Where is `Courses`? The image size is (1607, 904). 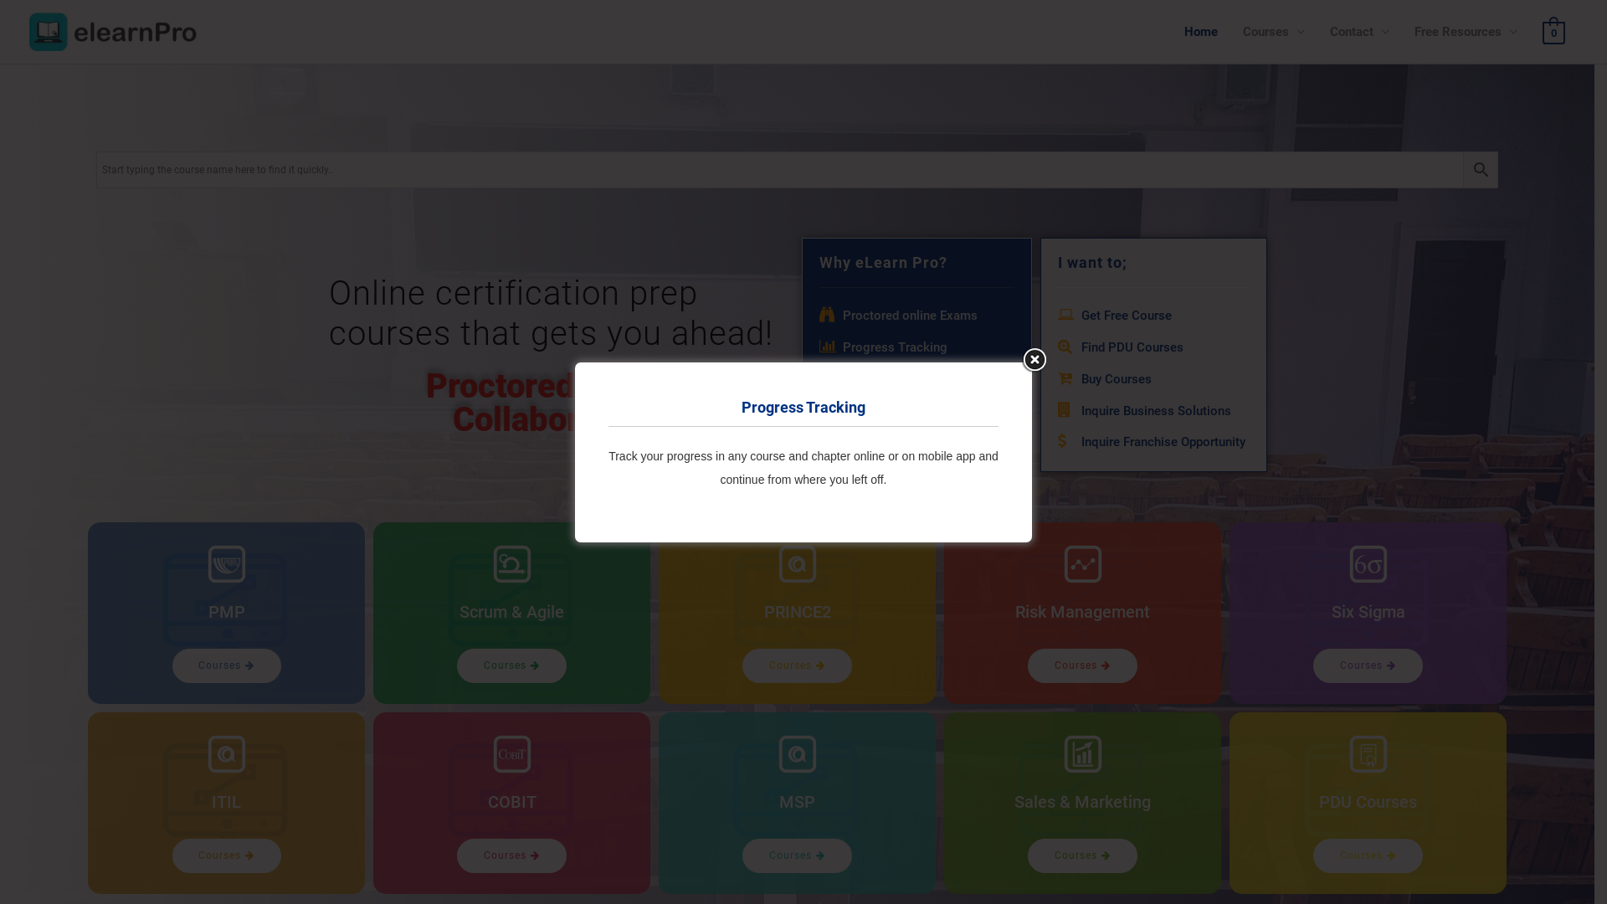
Courses is located at coordinates (512, 855).